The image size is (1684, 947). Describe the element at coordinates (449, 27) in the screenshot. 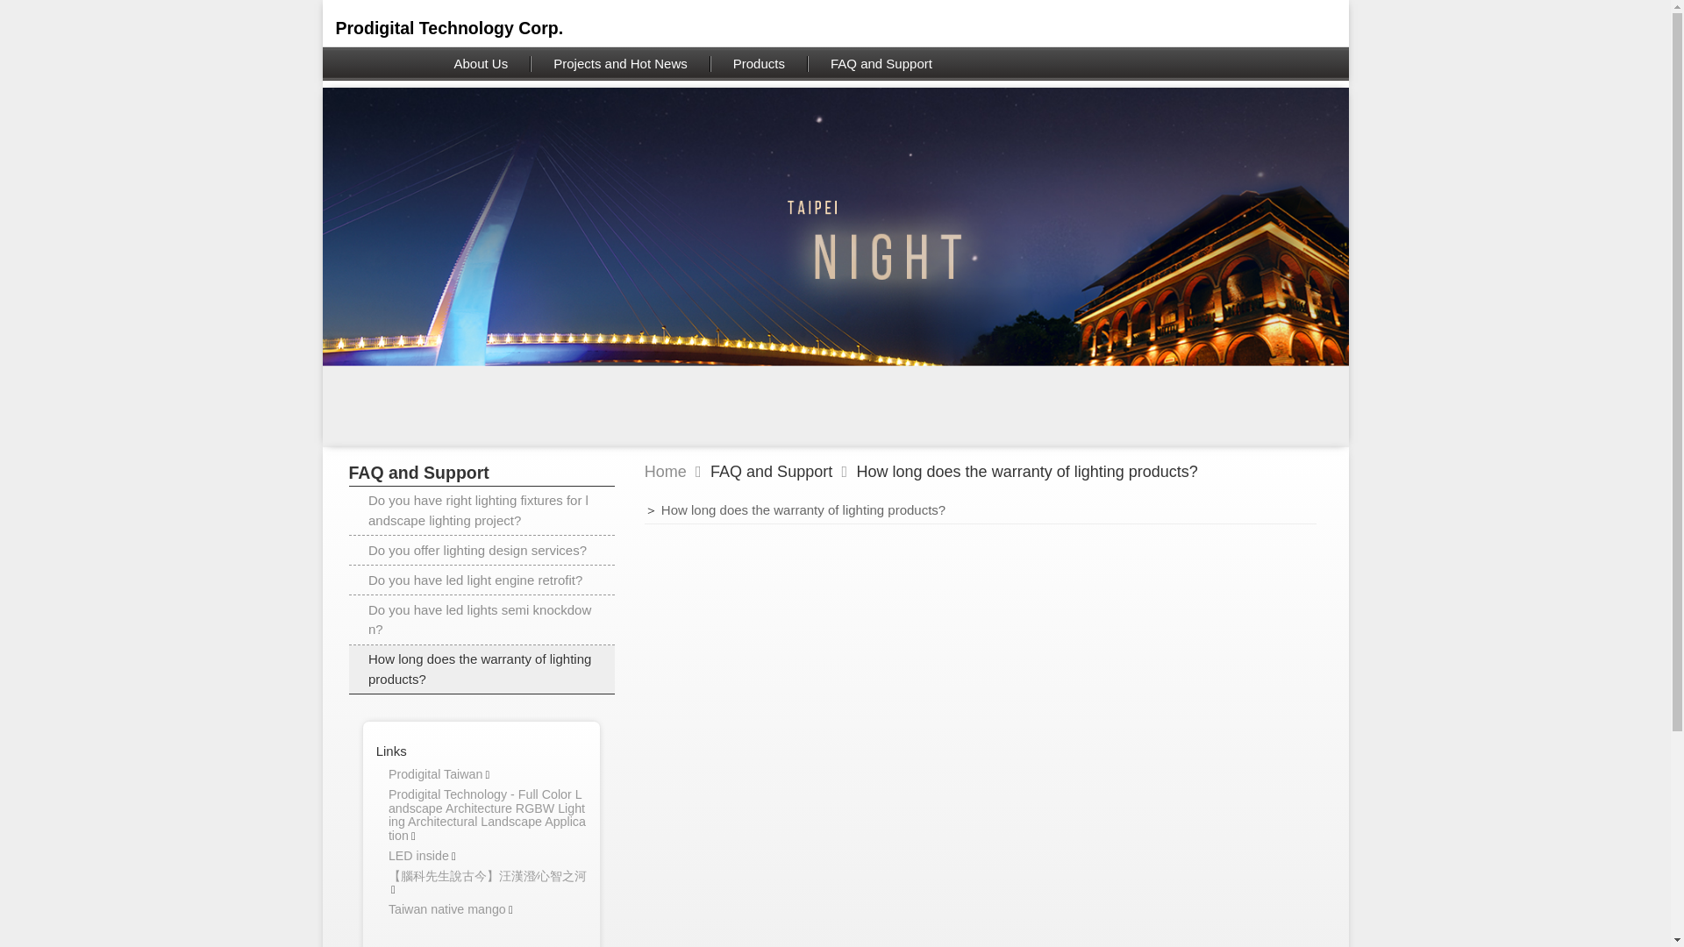

I see `Prodigital Technology Corp.` at that location.